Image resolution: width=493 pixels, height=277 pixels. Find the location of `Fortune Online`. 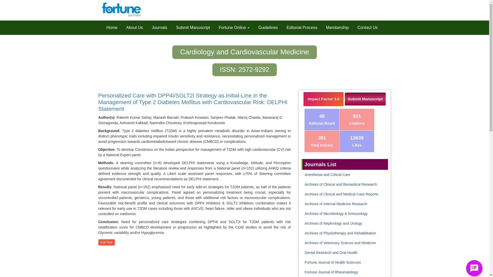

Fortune Online is located at coordinates (234, 28).